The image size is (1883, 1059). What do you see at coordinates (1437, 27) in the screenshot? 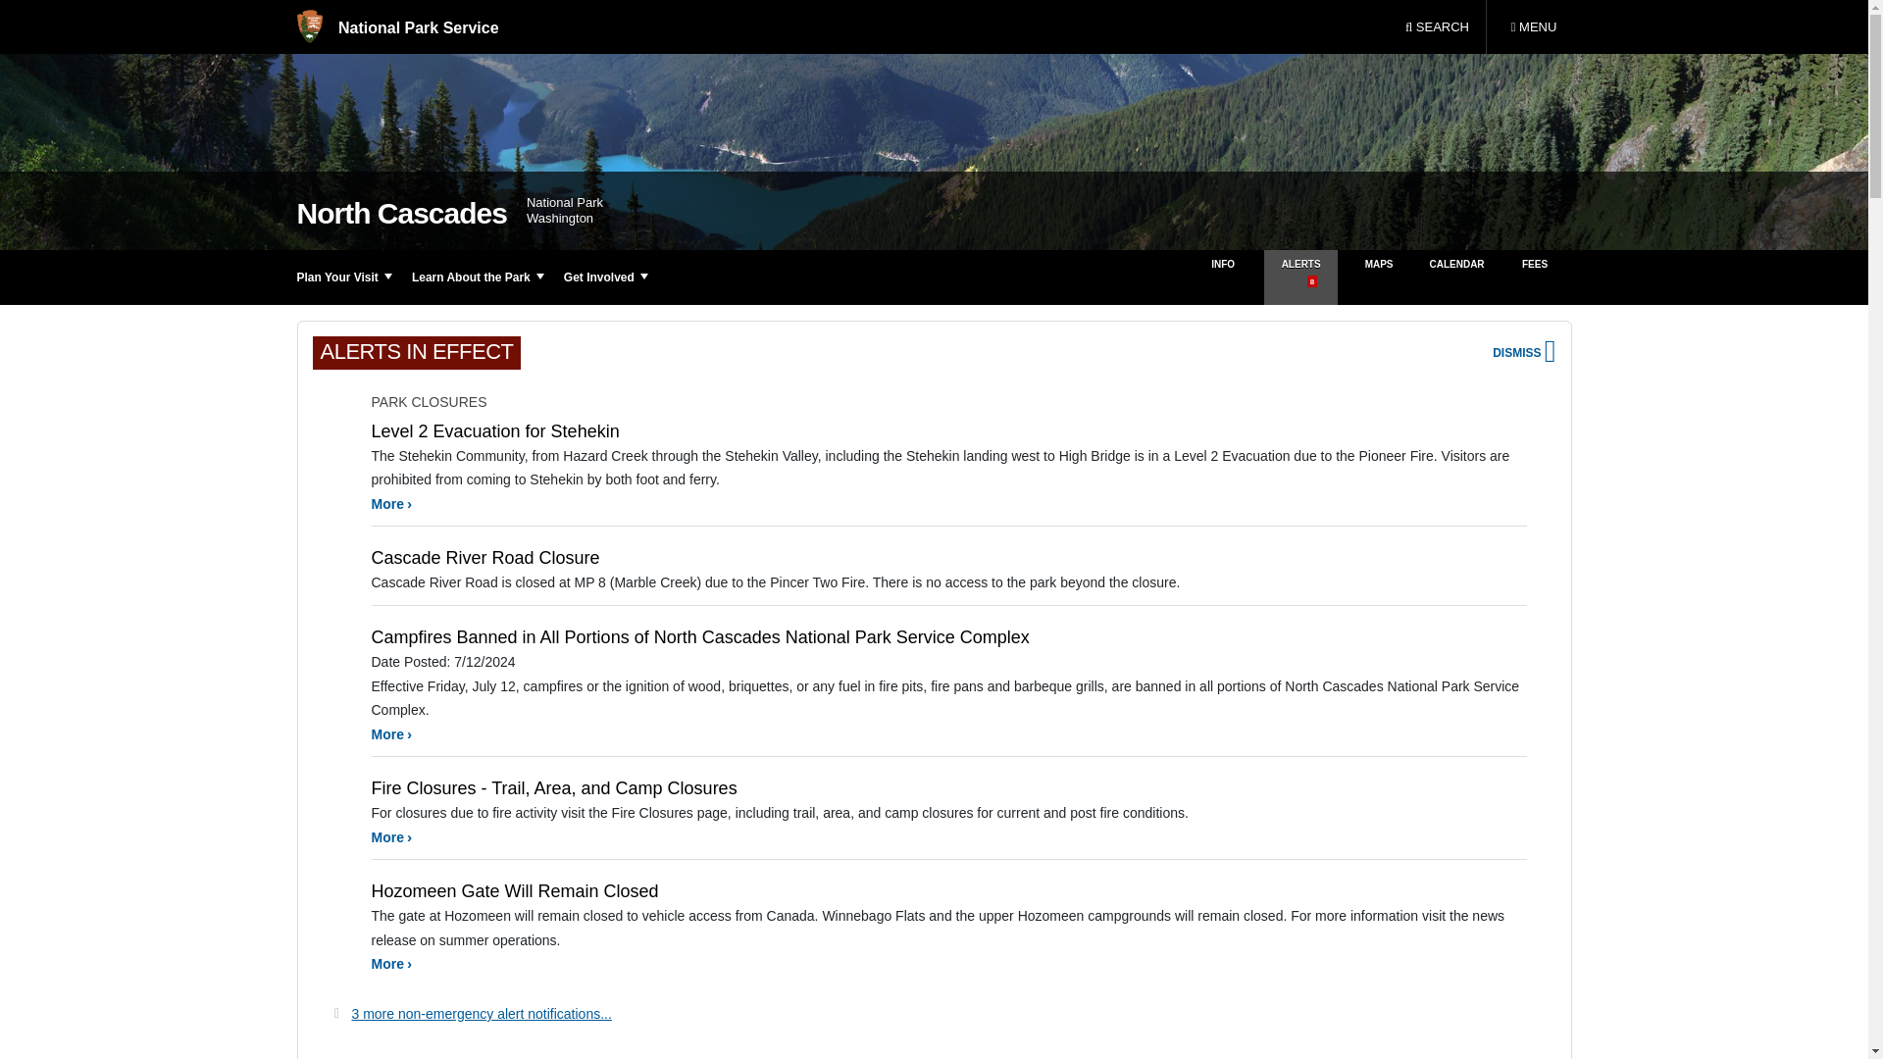
I see `SEARCH` at bounding box center [1437, 27].